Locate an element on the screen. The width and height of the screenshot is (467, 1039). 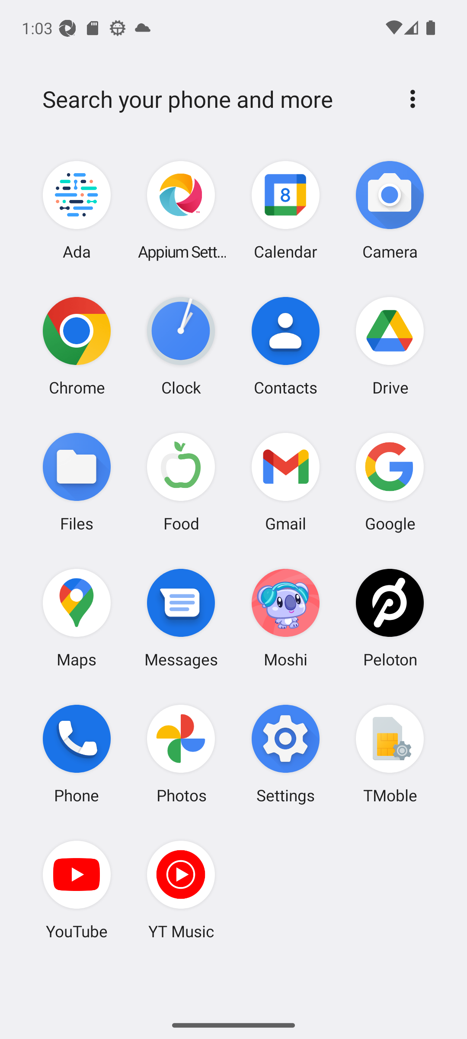
Settings is located at coordinates (285, 754).